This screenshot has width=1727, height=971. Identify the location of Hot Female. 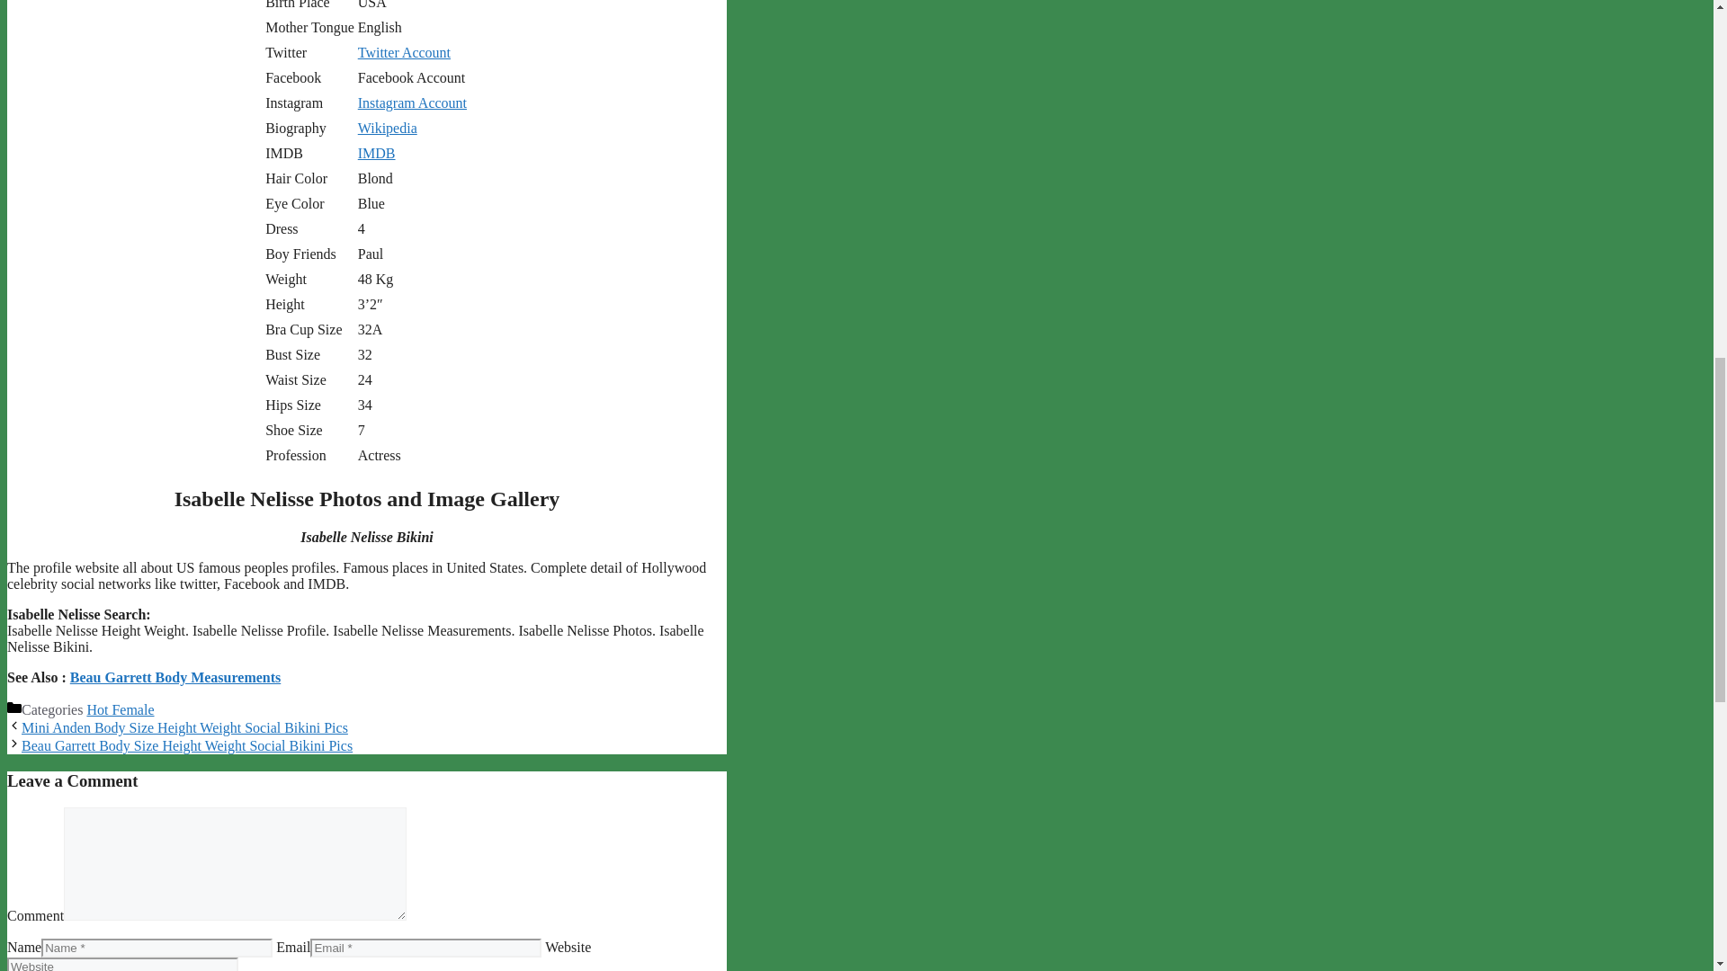
(120, 709).